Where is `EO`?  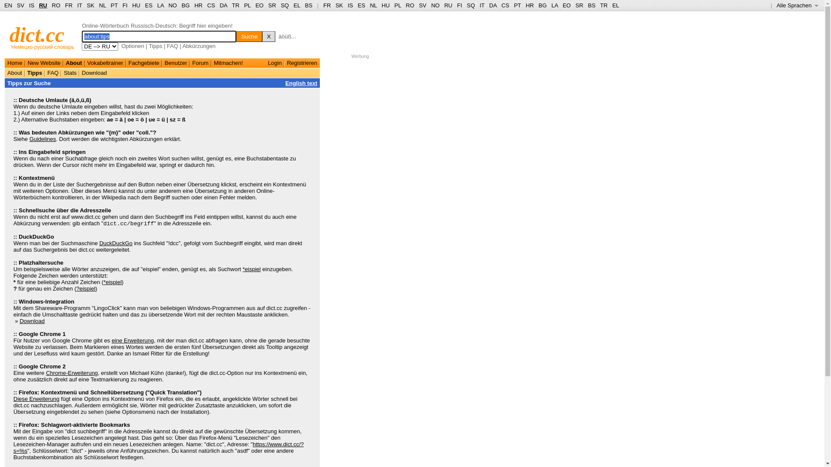 EO is located at coordinates (567, 5).